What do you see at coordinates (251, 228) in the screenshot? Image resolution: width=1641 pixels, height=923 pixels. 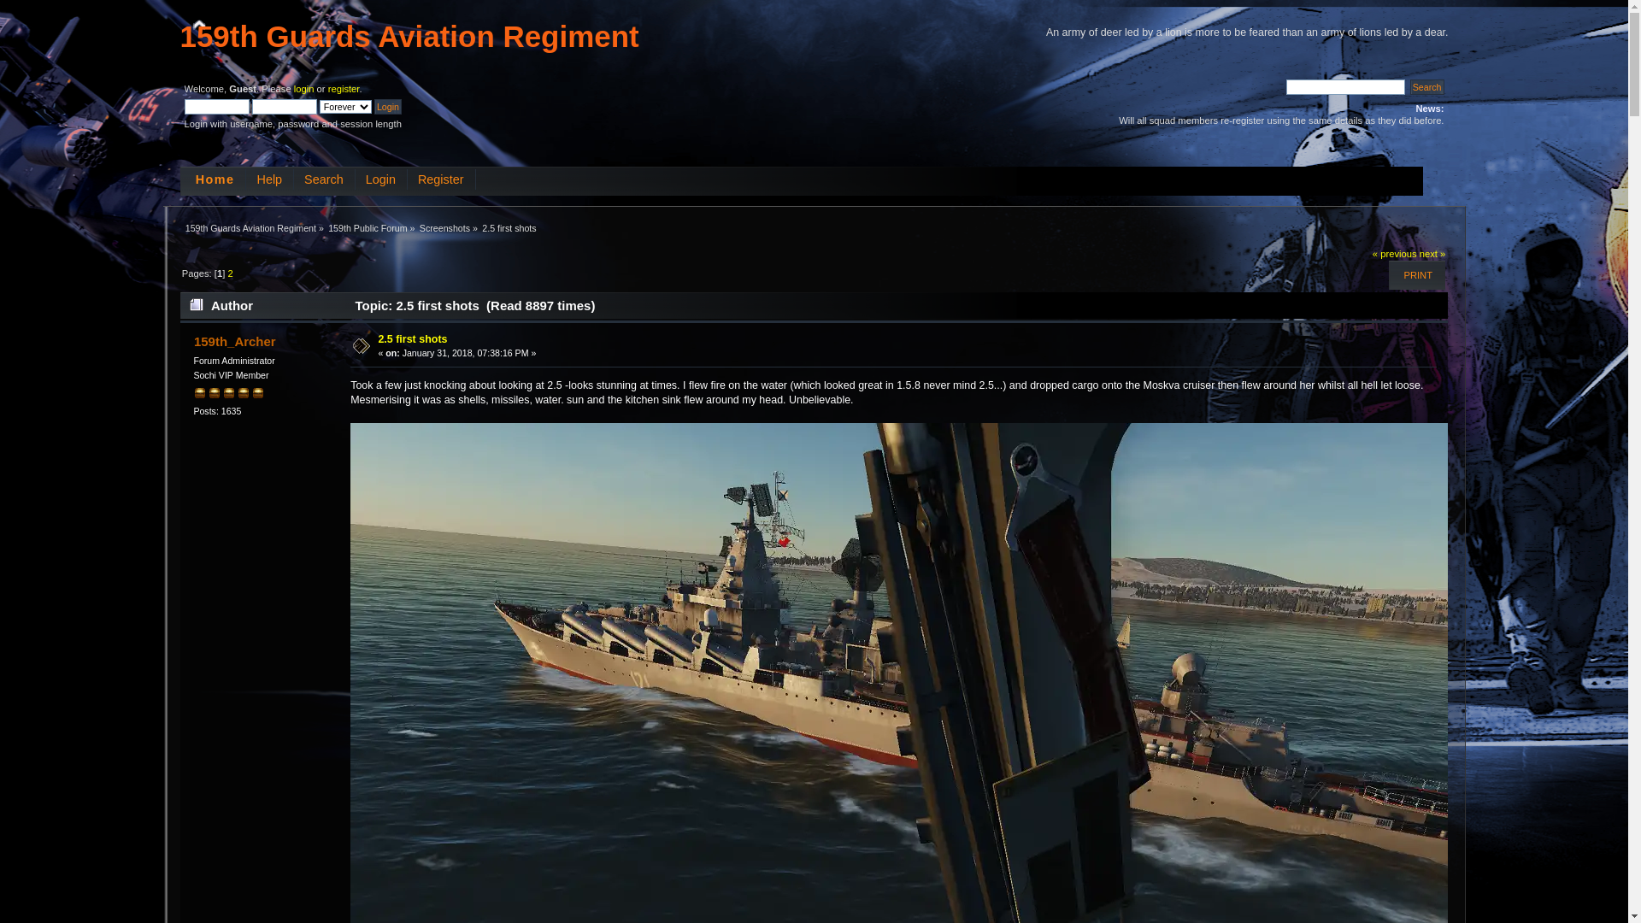 I see `159th Guards Aviation Regiment` at bounding box center [251, 228].